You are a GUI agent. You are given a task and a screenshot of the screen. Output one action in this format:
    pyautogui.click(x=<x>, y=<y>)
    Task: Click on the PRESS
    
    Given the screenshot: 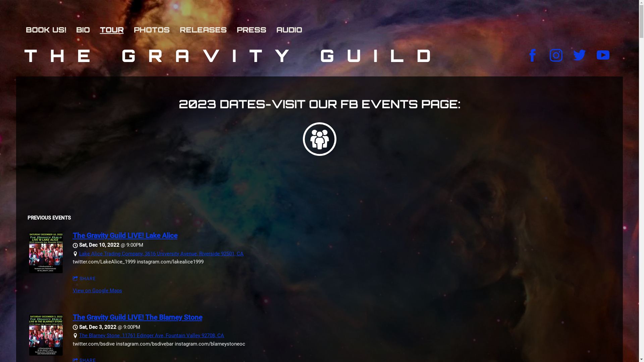 What is the action you would take?
    pyautogui.click(x=255, y=29)
    